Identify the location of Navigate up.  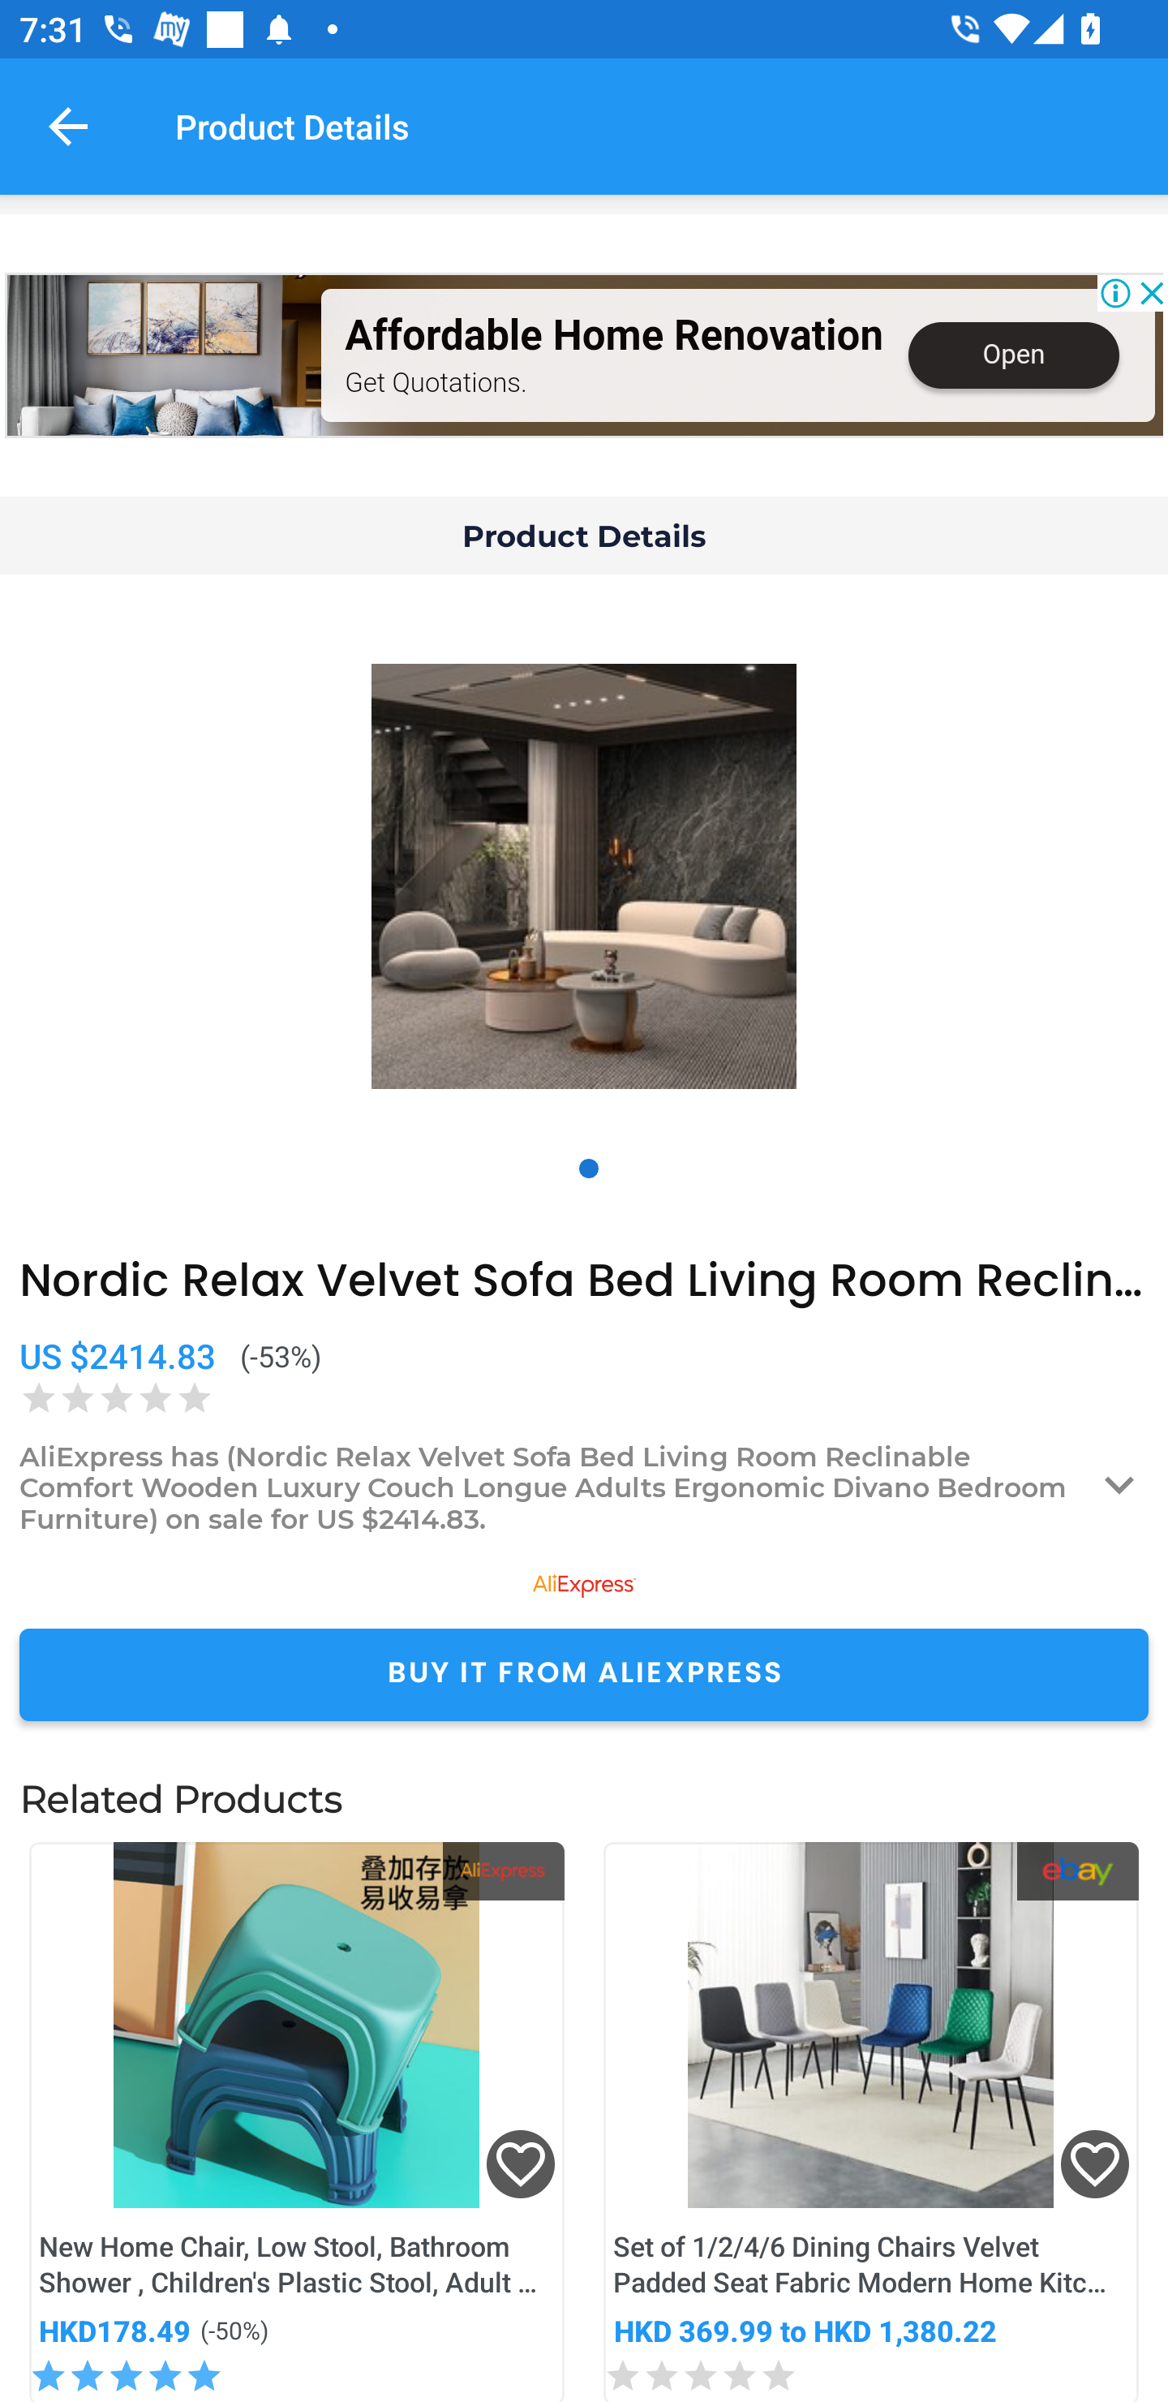
(68, 126).